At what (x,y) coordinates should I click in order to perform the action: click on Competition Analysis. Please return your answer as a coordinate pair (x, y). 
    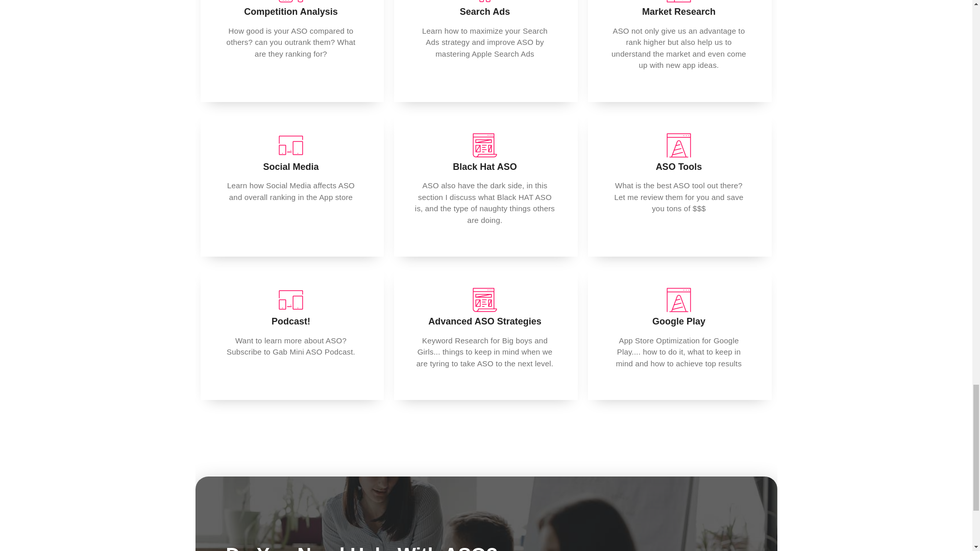
    Looking at the image, I should click on (290, 11).